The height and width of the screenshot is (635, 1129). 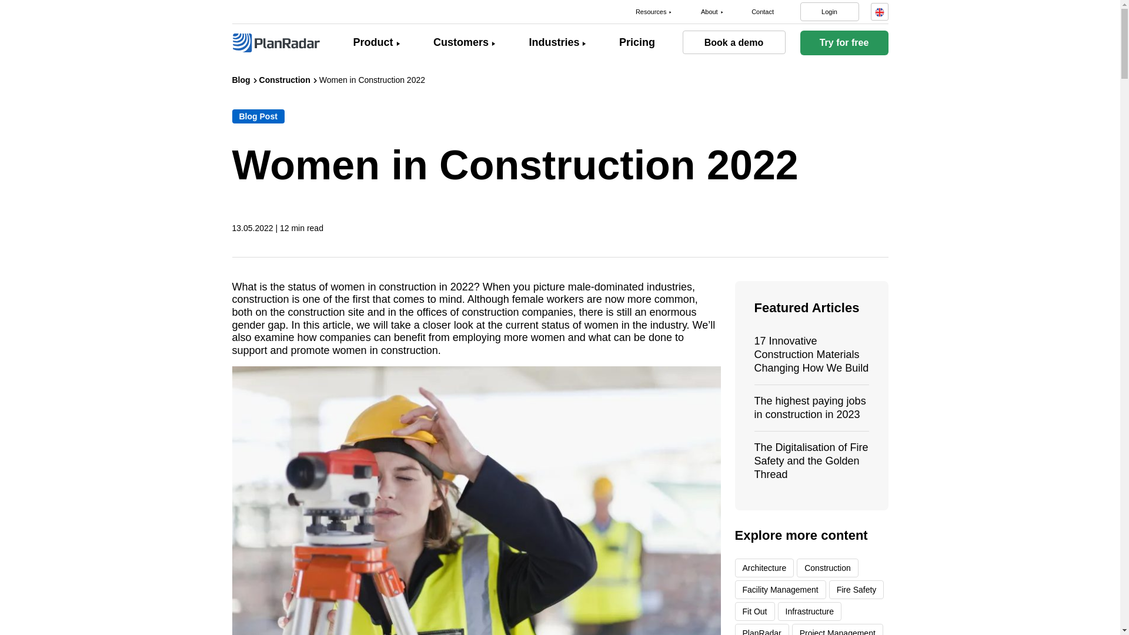 What do you see at coordinates (810, 407) in the screenshot?
I see `The highest paying jobs in construction in 2023` at bounding box center [810, 407].